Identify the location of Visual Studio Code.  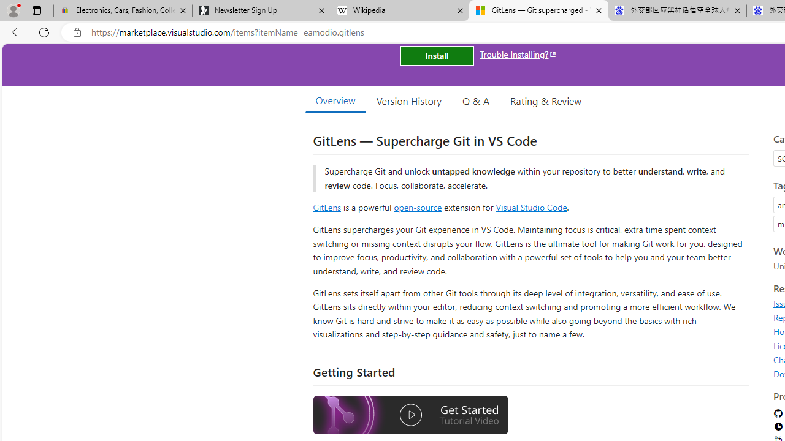
(531, 207).